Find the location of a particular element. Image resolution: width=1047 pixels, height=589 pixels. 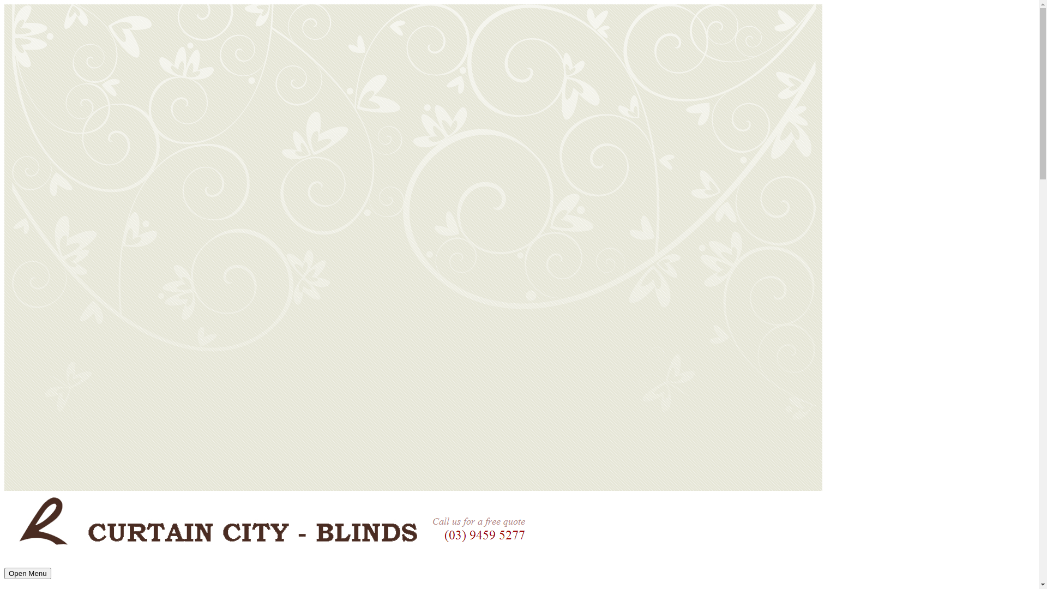

Open Menu is located at coordinates (28, 574).